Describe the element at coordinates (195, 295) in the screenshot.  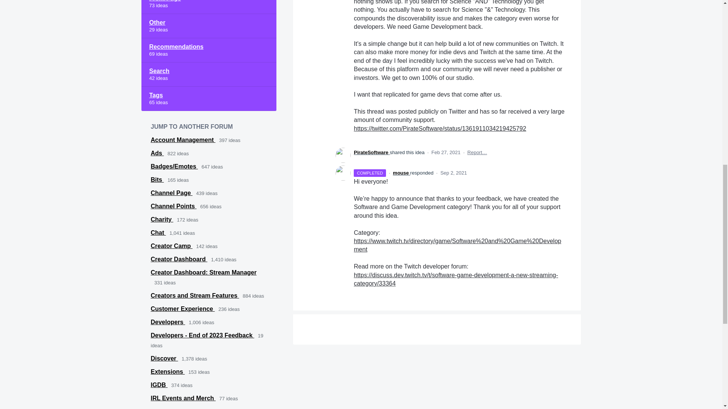
I see `Creators and Stream Features` at that location.